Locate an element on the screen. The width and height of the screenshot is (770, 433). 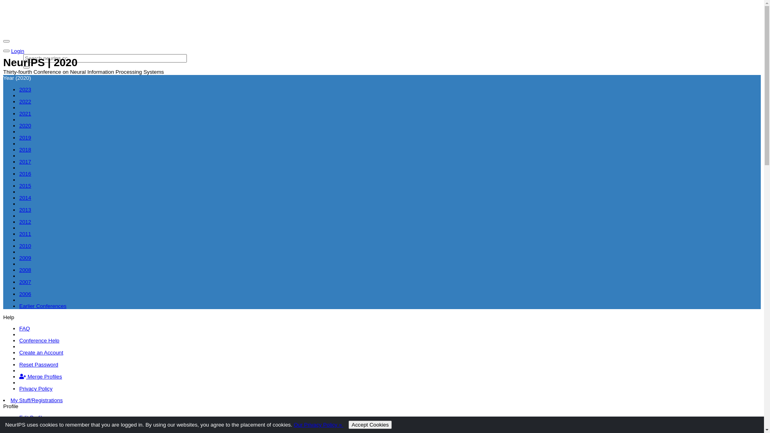
Toggle navigation is located at coordinates (6, 51).